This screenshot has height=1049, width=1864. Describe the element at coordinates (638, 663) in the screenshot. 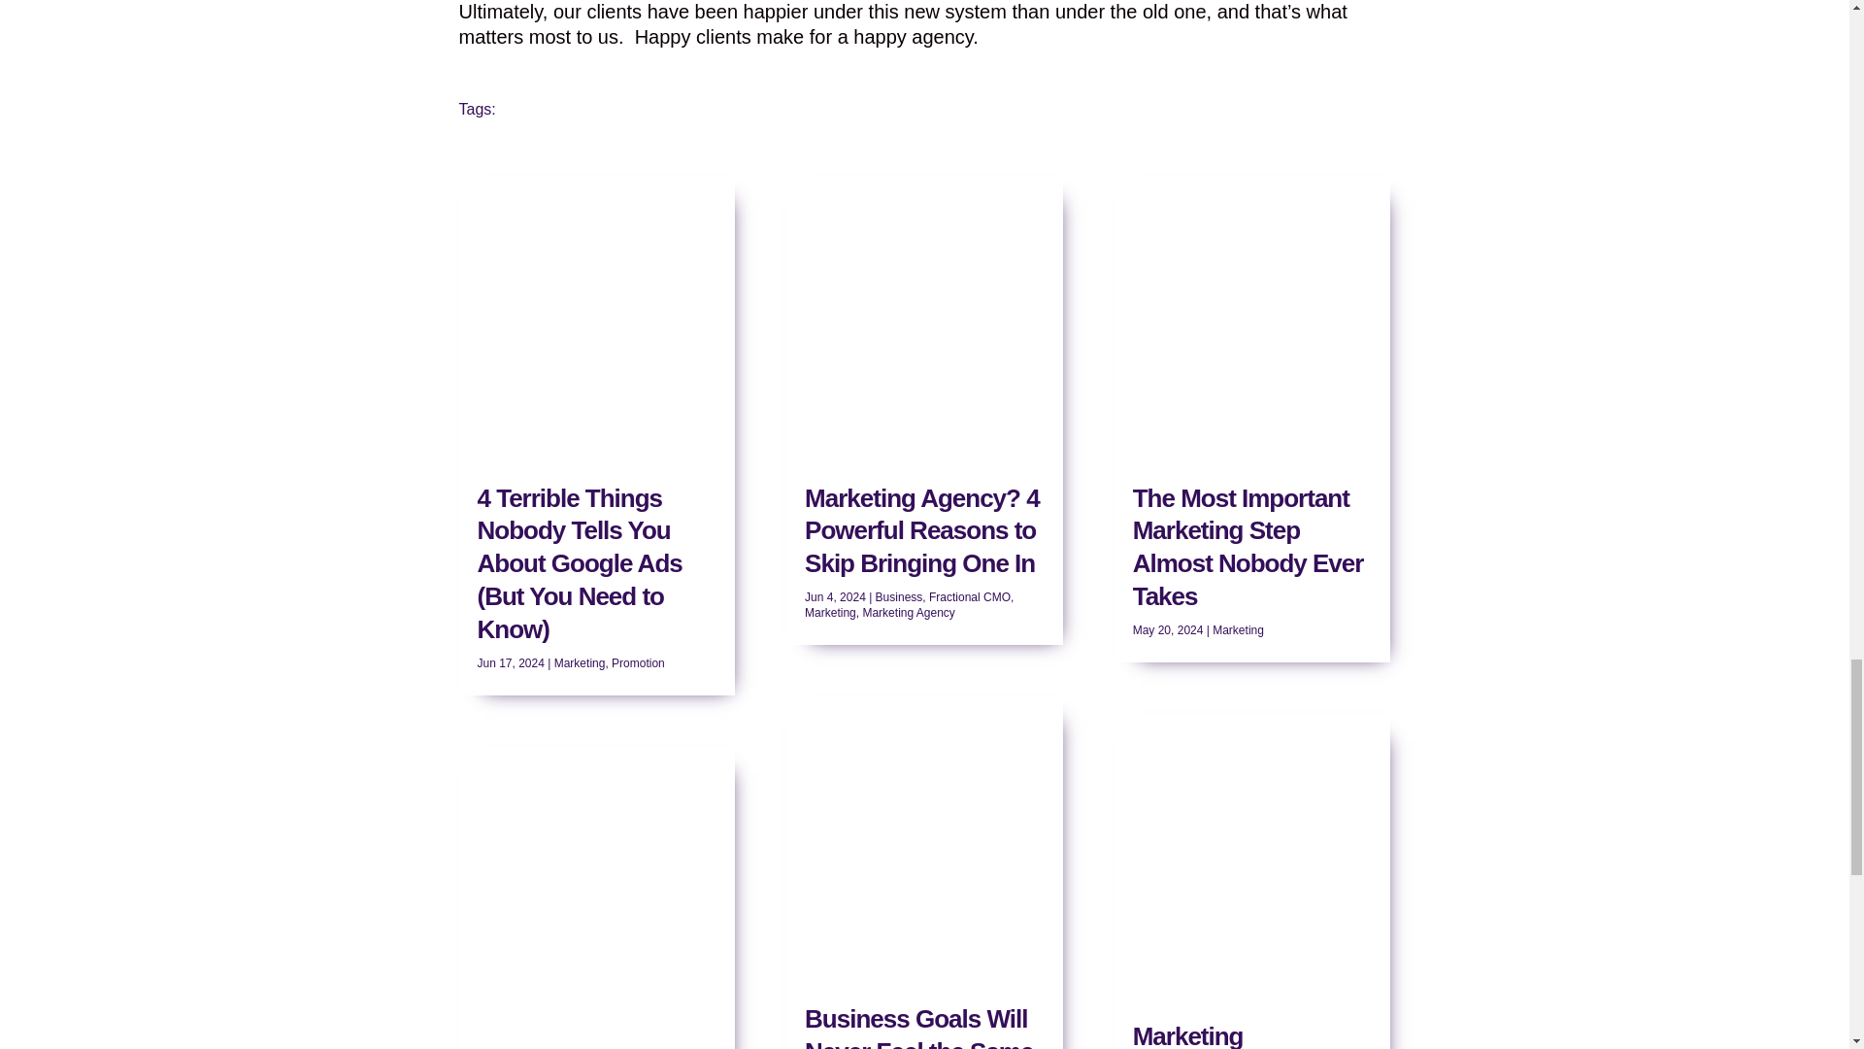

I see `Promotion` at that location.